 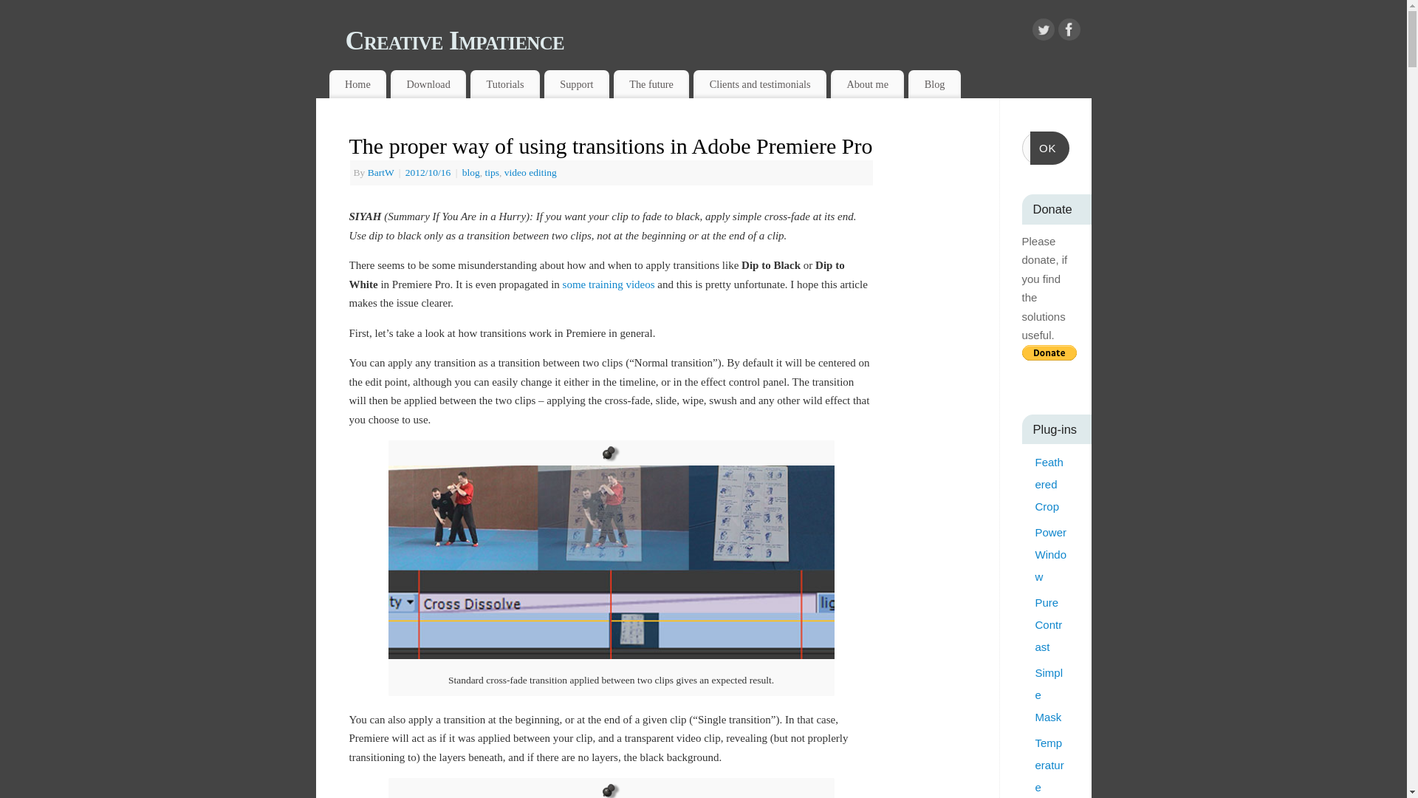 I want to click on Creative Impatience, so click(x=719, y=40).